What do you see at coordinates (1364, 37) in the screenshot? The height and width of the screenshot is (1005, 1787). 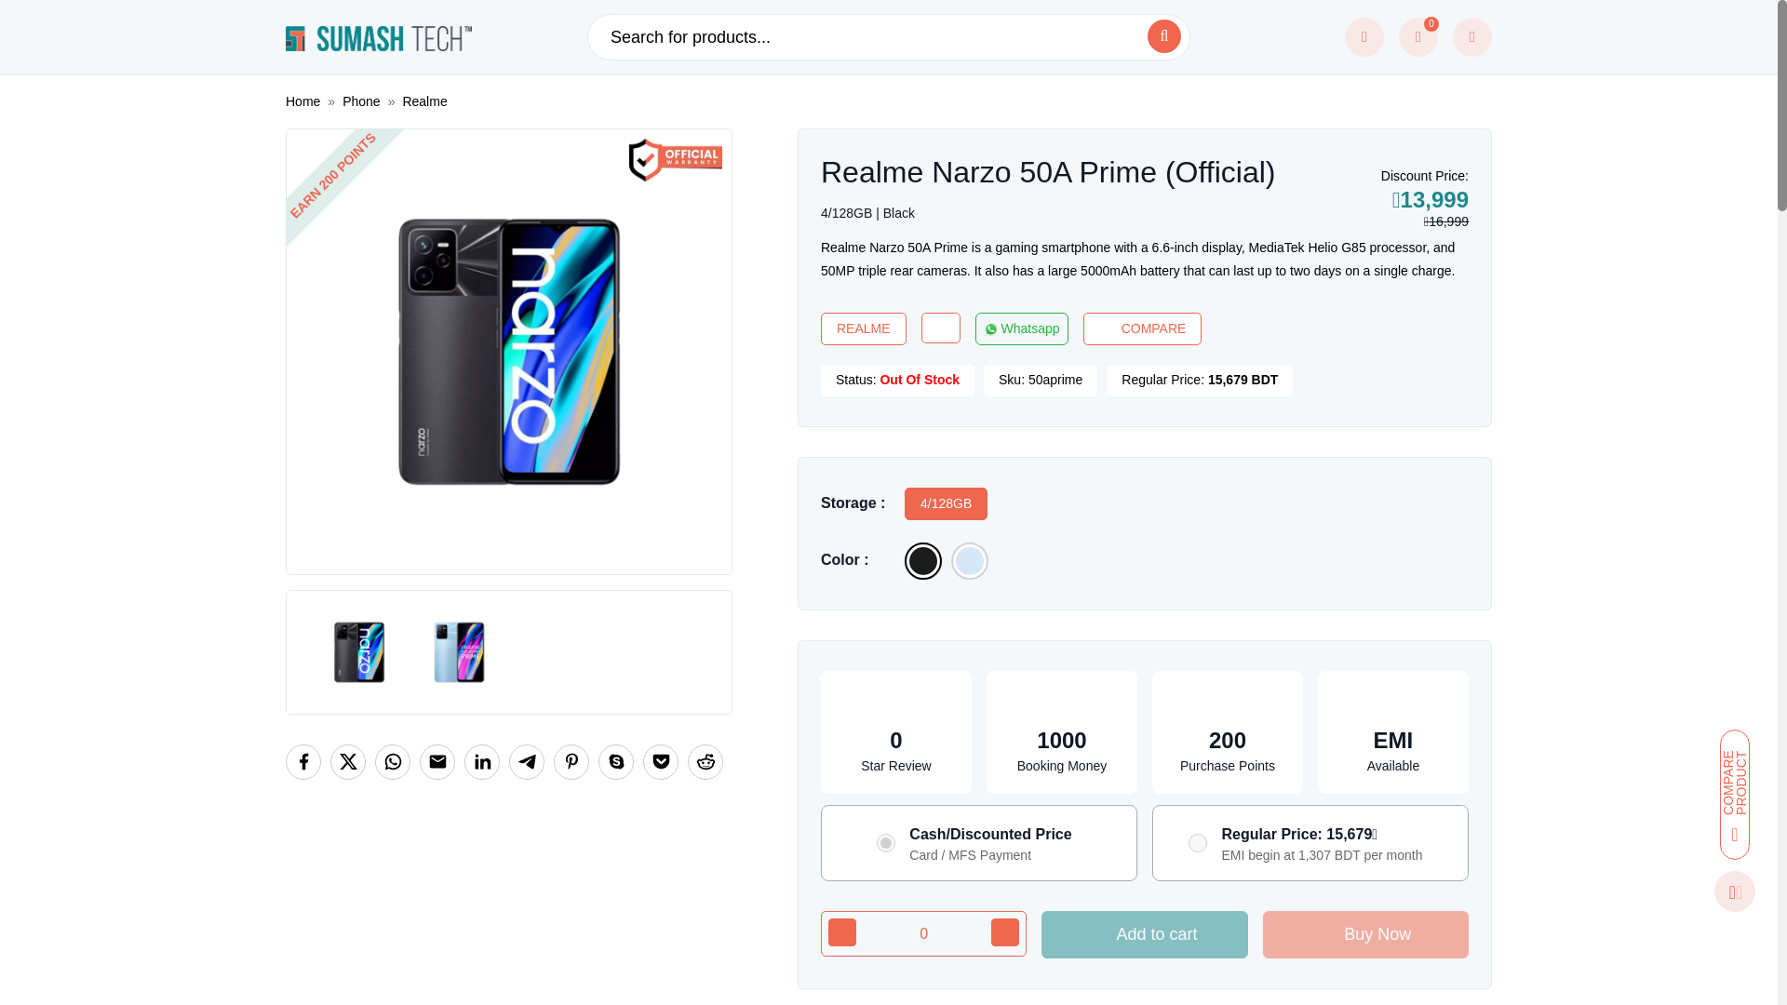 I see `Service` at bounding box center [1364, 37].